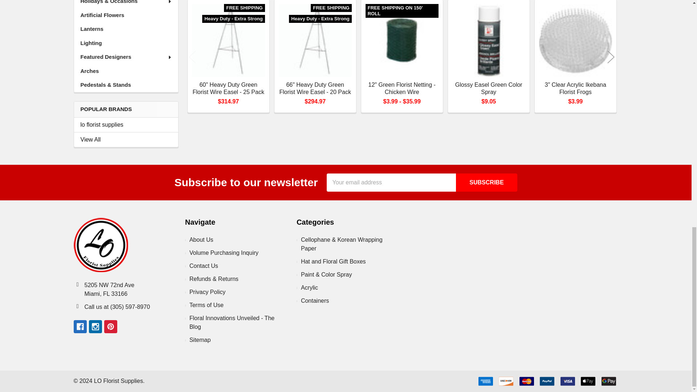 The width and height of the screenshot is (697, 392). What do you see at coordinates (486, 183) in the screenshot?
I see `Subscribe` at bounding box center [486, 183].